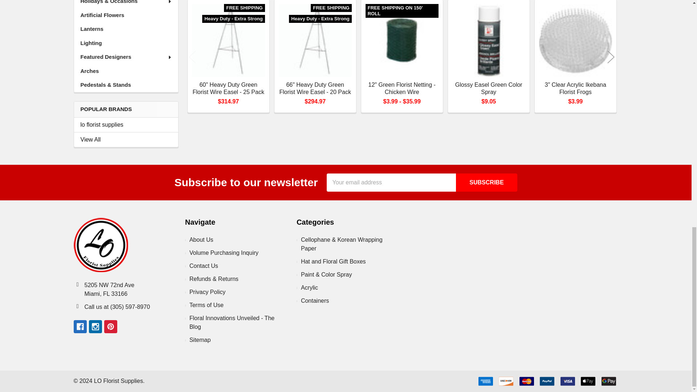 The width and height of the screenshot is (697, 392). What do you see at coordinates (486, 183) in the screenshot?
I see `Subscribe` at bounding box center [486, 183].